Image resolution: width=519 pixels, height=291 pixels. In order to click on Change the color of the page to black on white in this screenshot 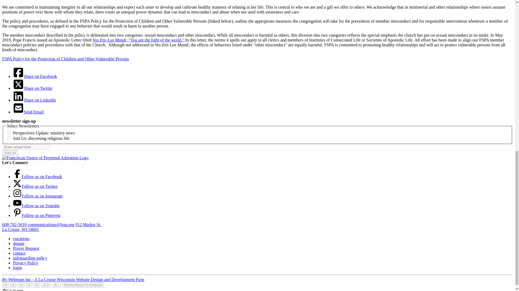, I will do `click(13, 285)`.